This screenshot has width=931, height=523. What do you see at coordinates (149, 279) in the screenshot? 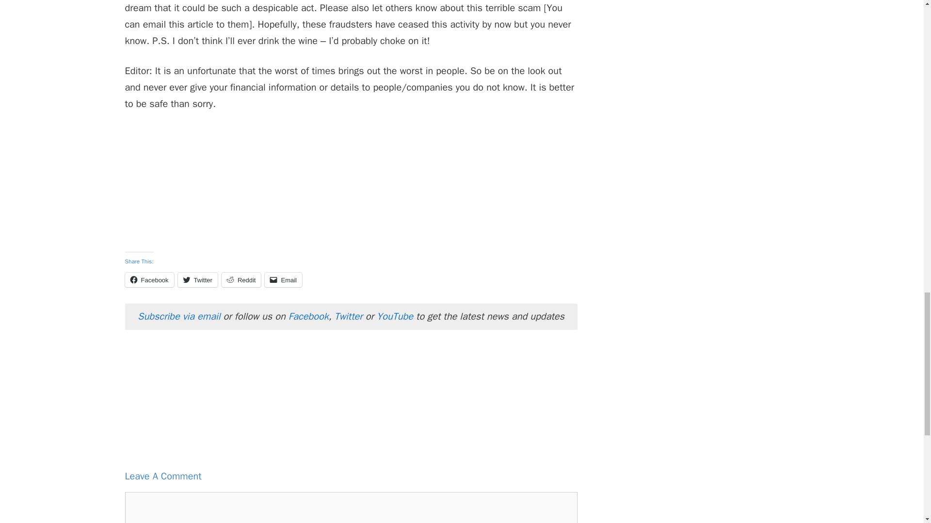
I see `Facebook` at bounding box center [149, 279].